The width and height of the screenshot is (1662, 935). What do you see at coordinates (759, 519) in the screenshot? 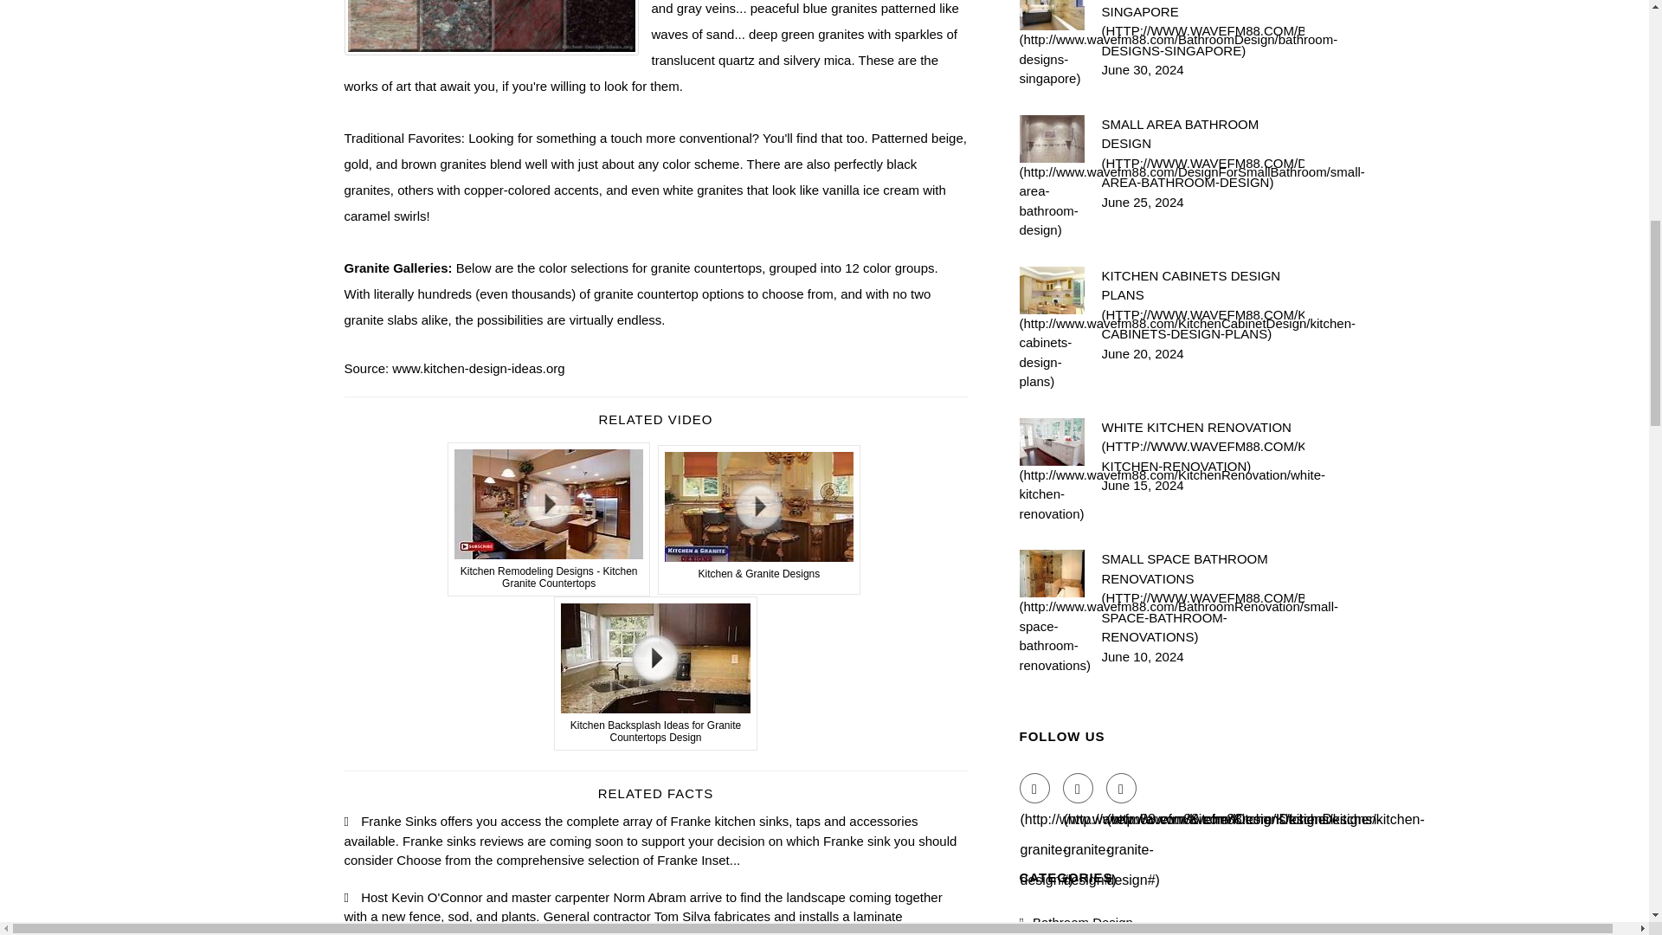
I see `View this video from YouTube` at bounding box center [759, 519].